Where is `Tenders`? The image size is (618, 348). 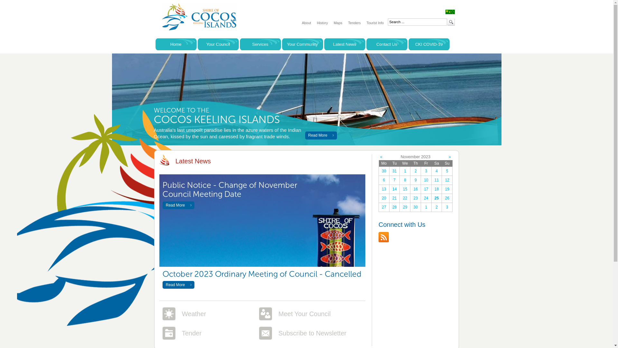
Tenders is located at coordinates (355, 23).